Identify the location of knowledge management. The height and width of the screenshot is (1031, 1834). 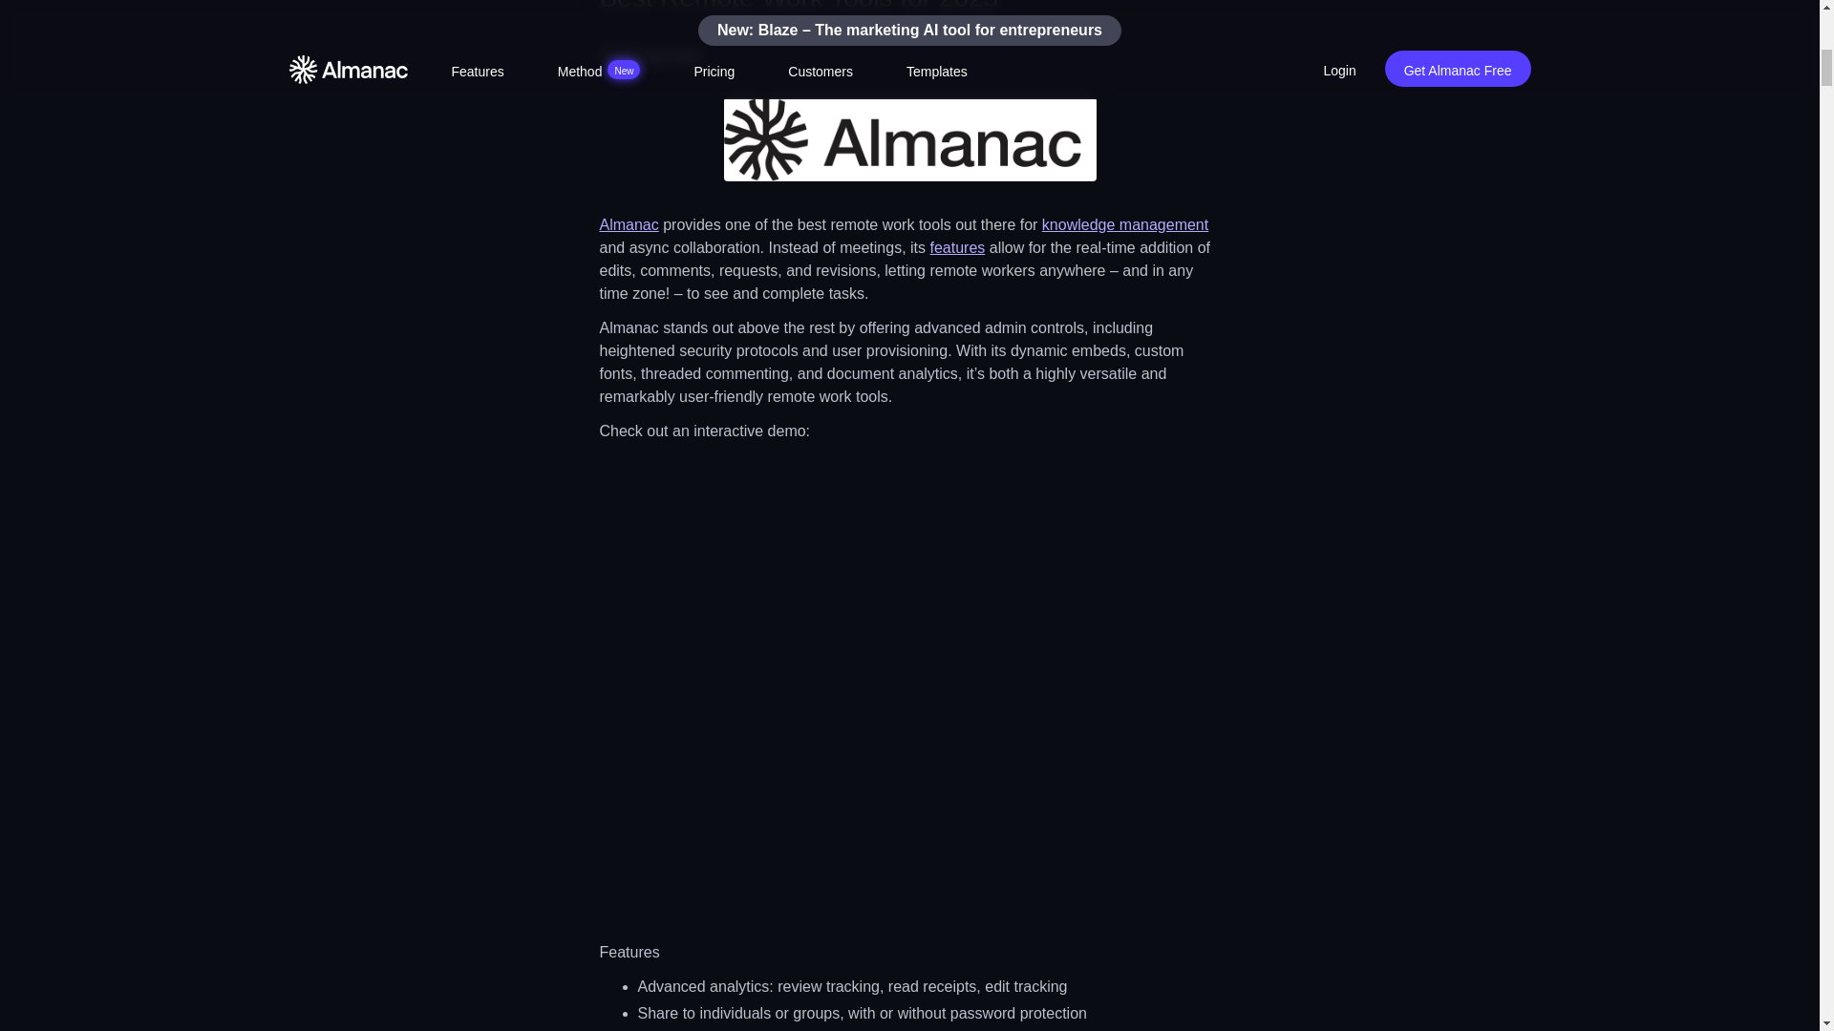
(1125, 224).